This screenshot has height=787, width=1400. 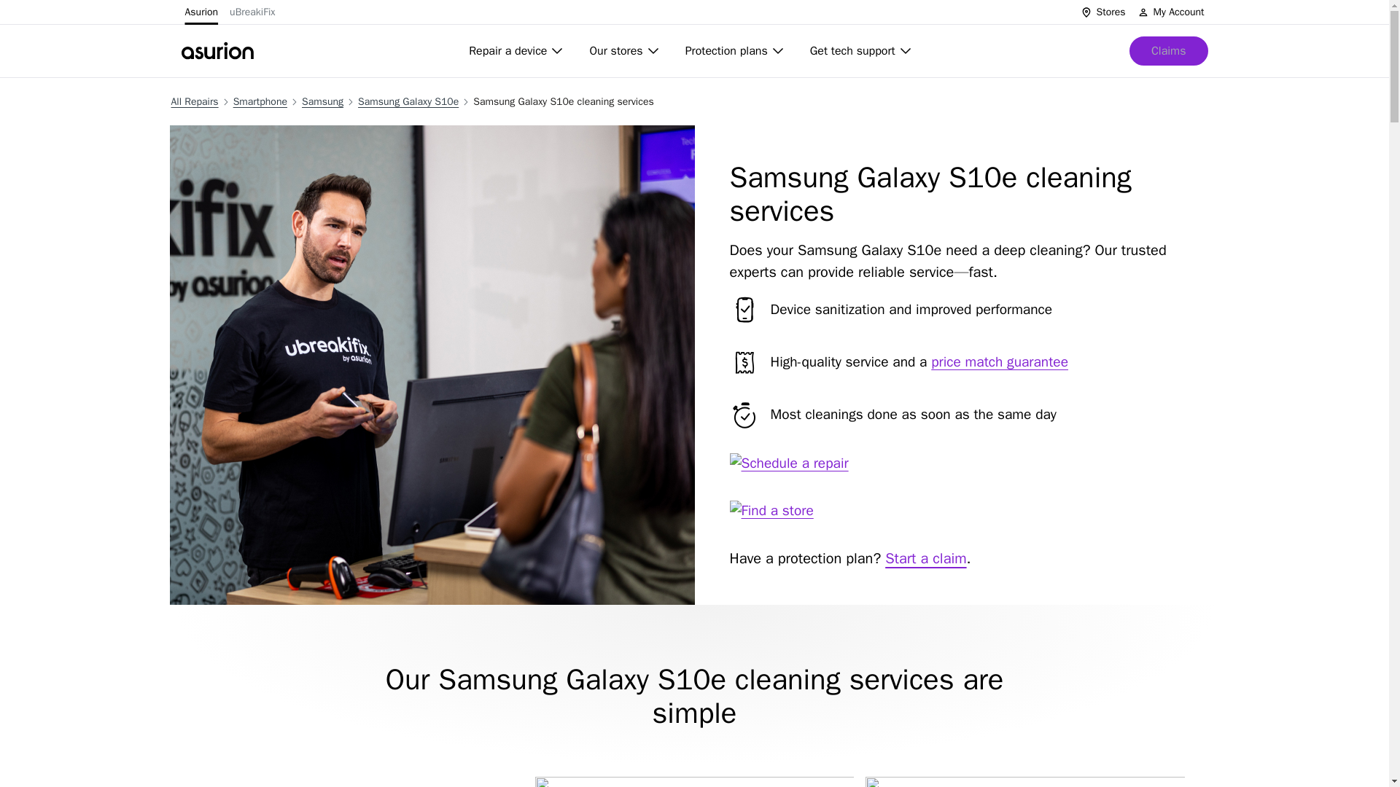 I want to click on Get tech support, so click(x=862, y=50).